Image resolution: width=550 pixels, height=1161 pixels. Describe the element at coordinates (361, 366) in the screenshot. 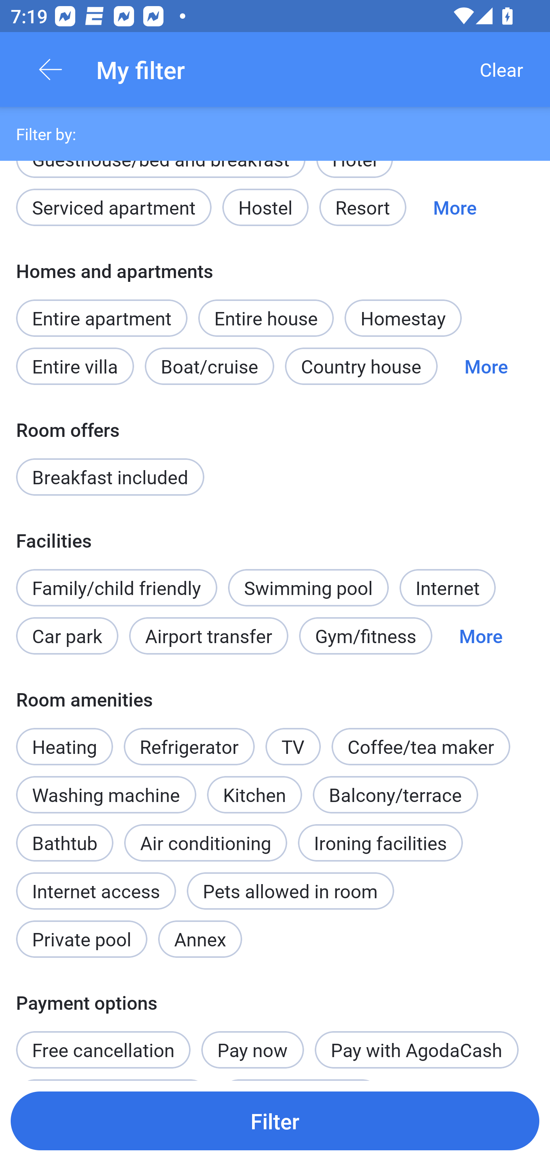

I see `Country house` at that location.